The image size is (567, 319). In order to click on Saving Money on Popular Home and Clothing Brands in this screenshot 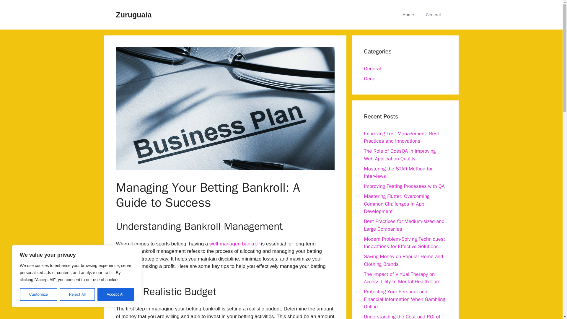, I will do `click(403, 260)`.